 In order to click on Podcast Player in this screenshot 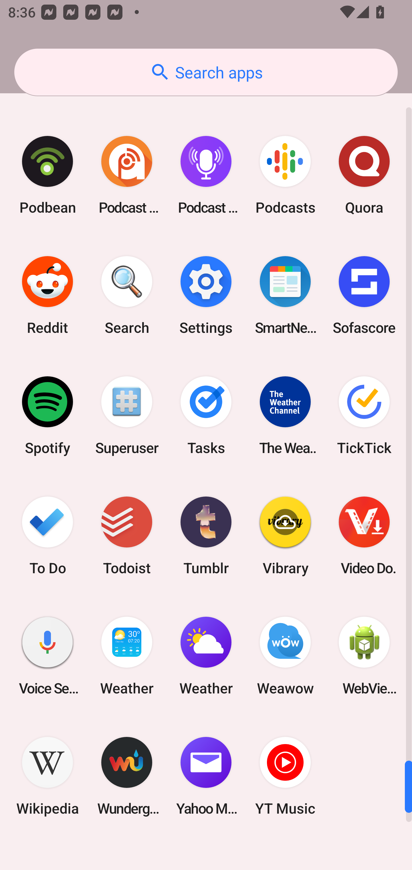, I will do `click(206, 175)`.